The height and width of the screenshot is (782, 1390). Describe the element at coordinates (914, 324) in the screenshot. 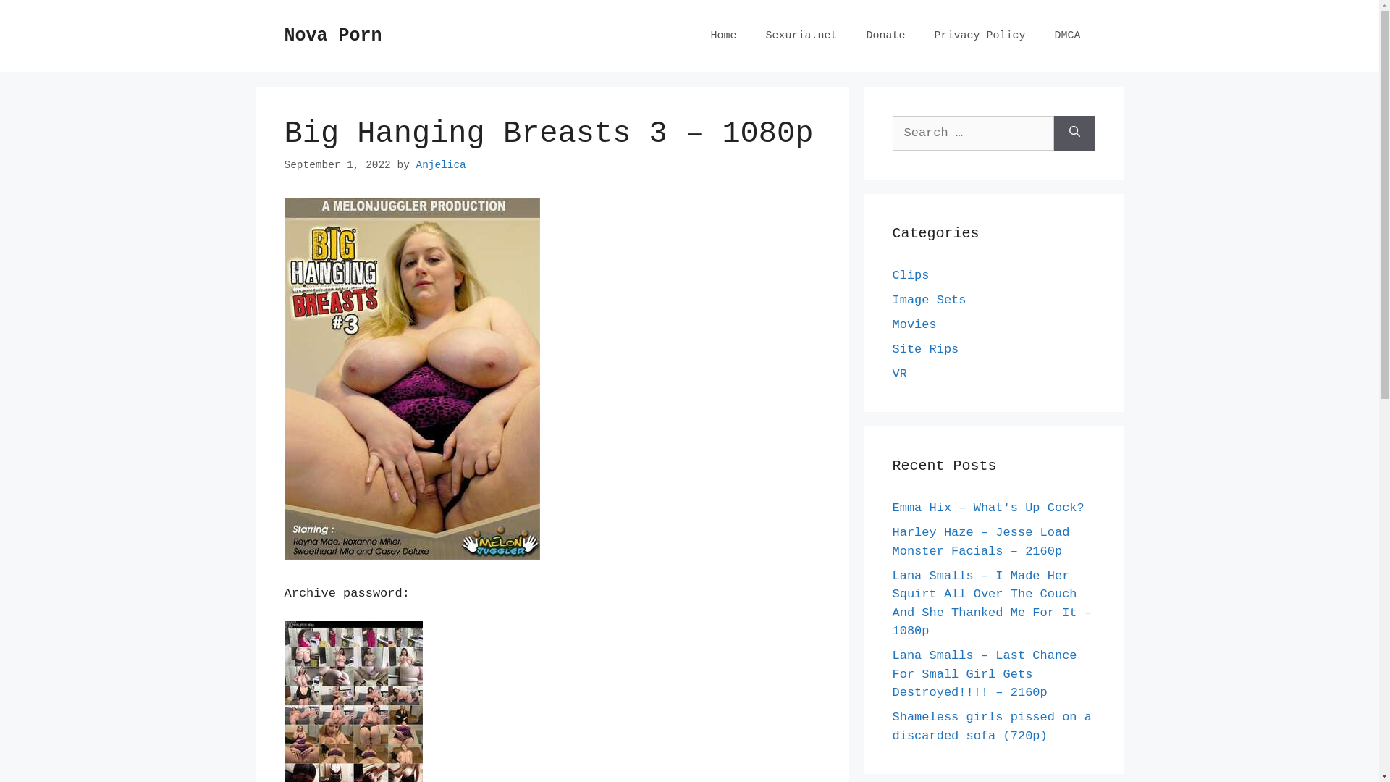

I see `Movies` at that location.